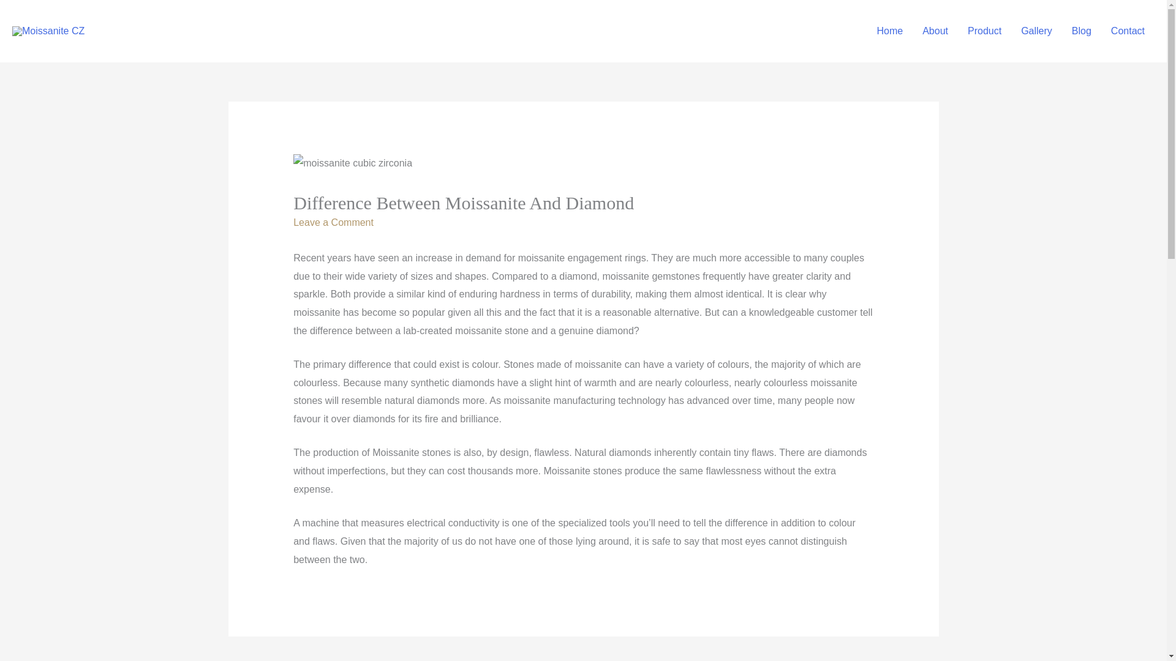  What do you see at coordinates (935, 31) in the screenshot?
I see `About` at bounding box center [935, 31].